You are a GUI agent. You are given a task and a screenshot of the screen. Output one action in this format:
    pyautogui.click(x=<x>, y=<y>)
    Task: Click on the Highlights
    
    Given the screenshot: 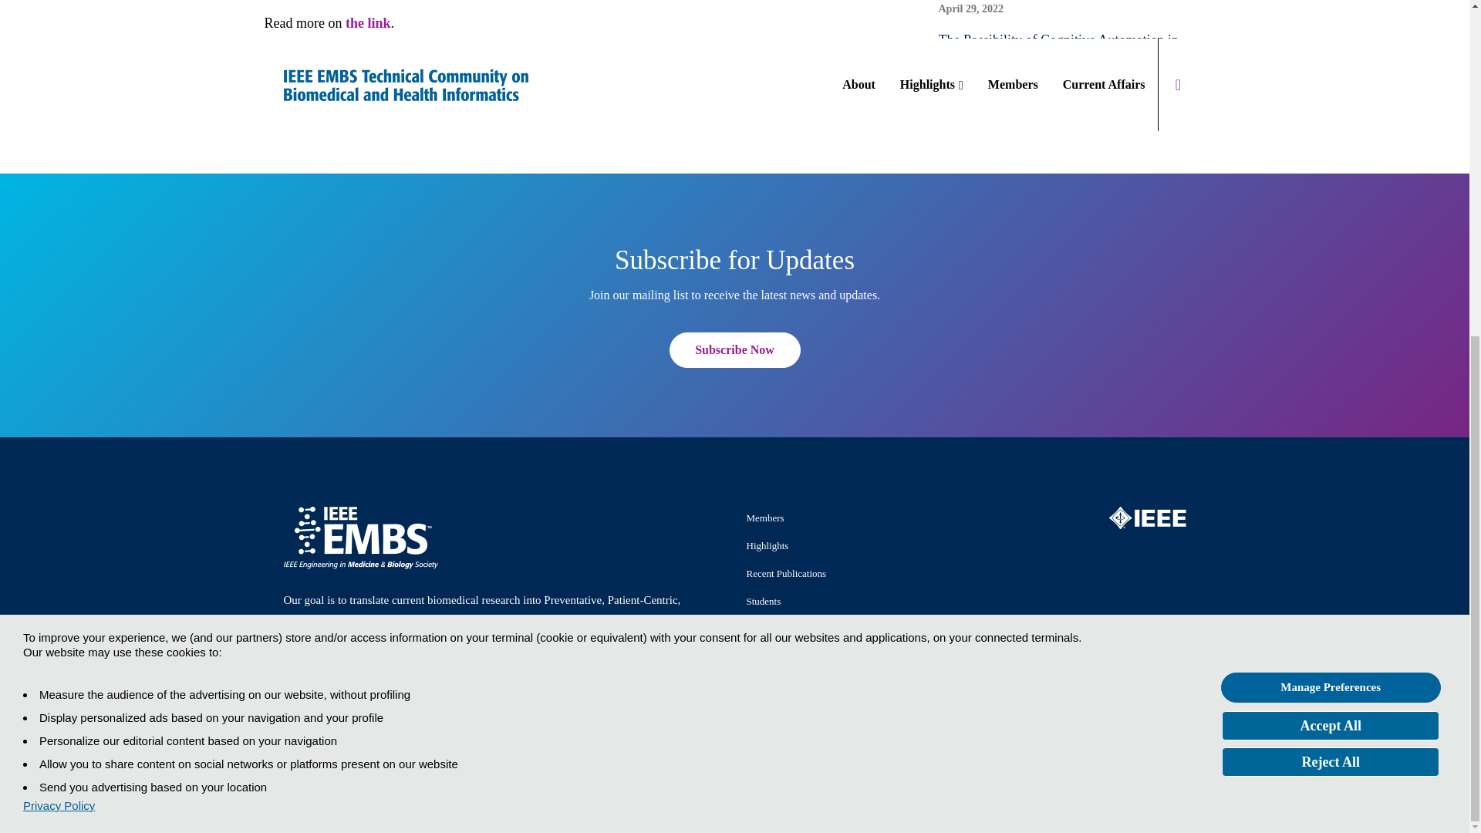 What is the action you would take?
    pyautogui.click(x=767, y=545)
    